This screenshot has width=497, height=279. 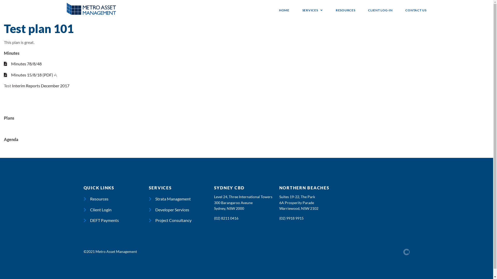 What do you see at coordinates (116, 210) in the screenshot?
I see `Client Login` at bounding box center [116, 210].